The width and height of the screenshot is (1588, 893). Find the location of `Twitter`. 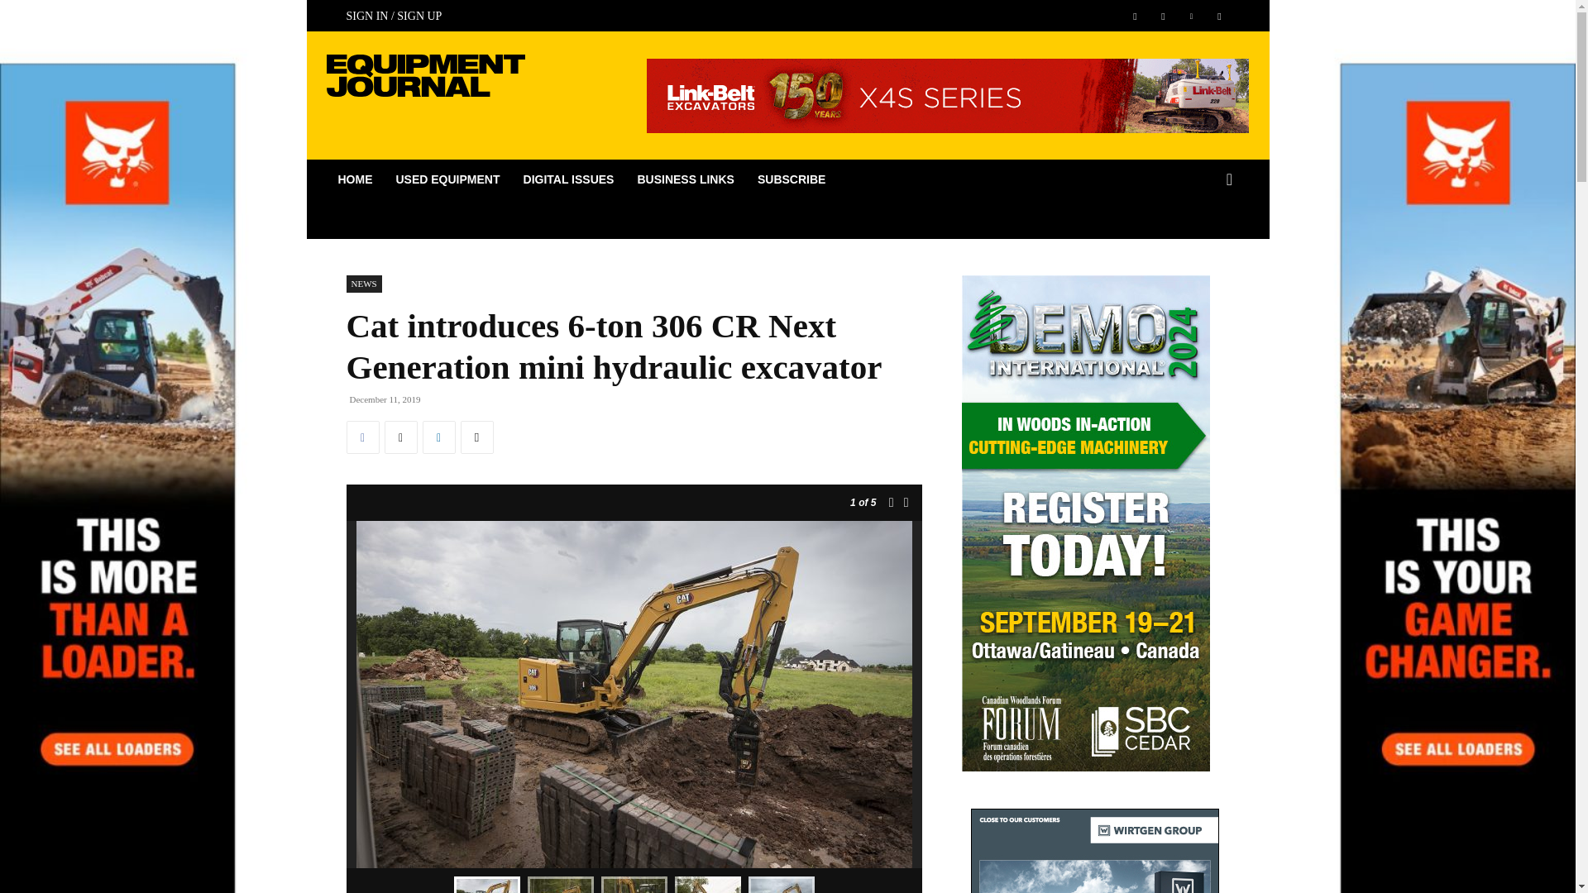

Twitter is located at coordinates (400, 437).